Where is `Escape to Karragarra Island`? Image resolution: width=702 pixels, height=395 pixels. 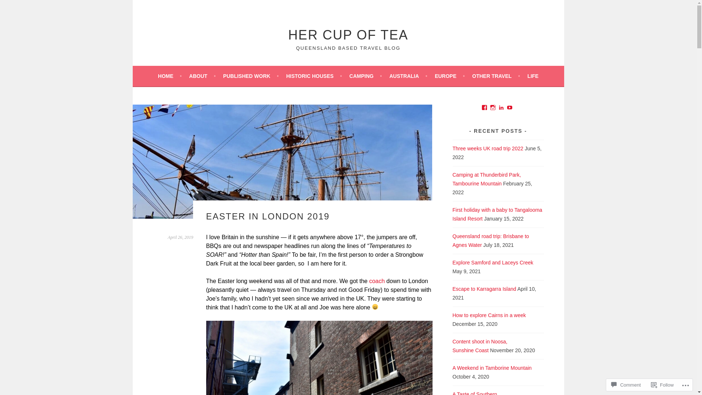 Escape to Karragarra Island is located at coordinates (484, 289).